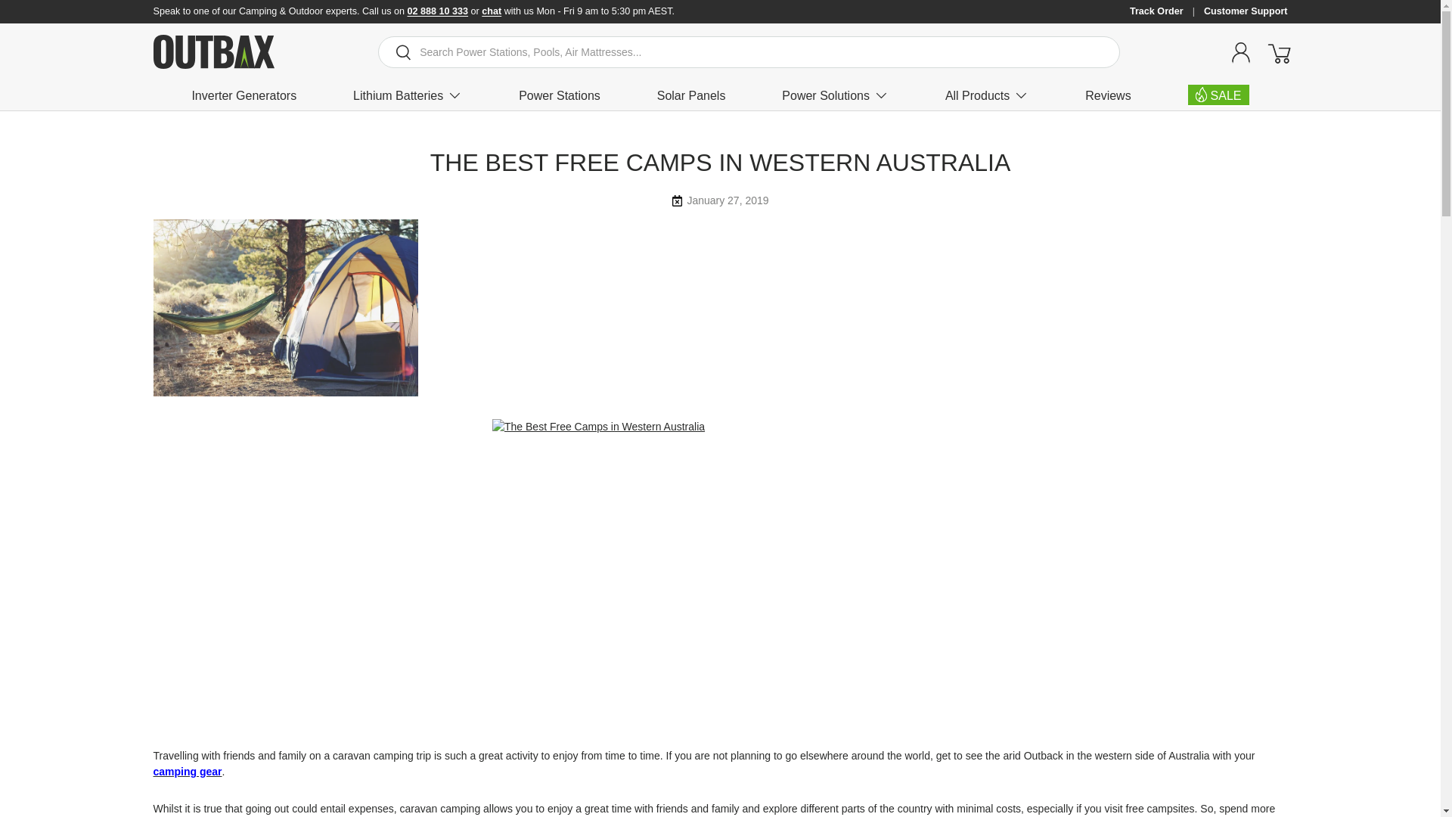 The image size is (1452, 817). What do you see at coordinates (691, 95) in the screenshot?
I see `Solar Panels` at bounding box center [691, 95].